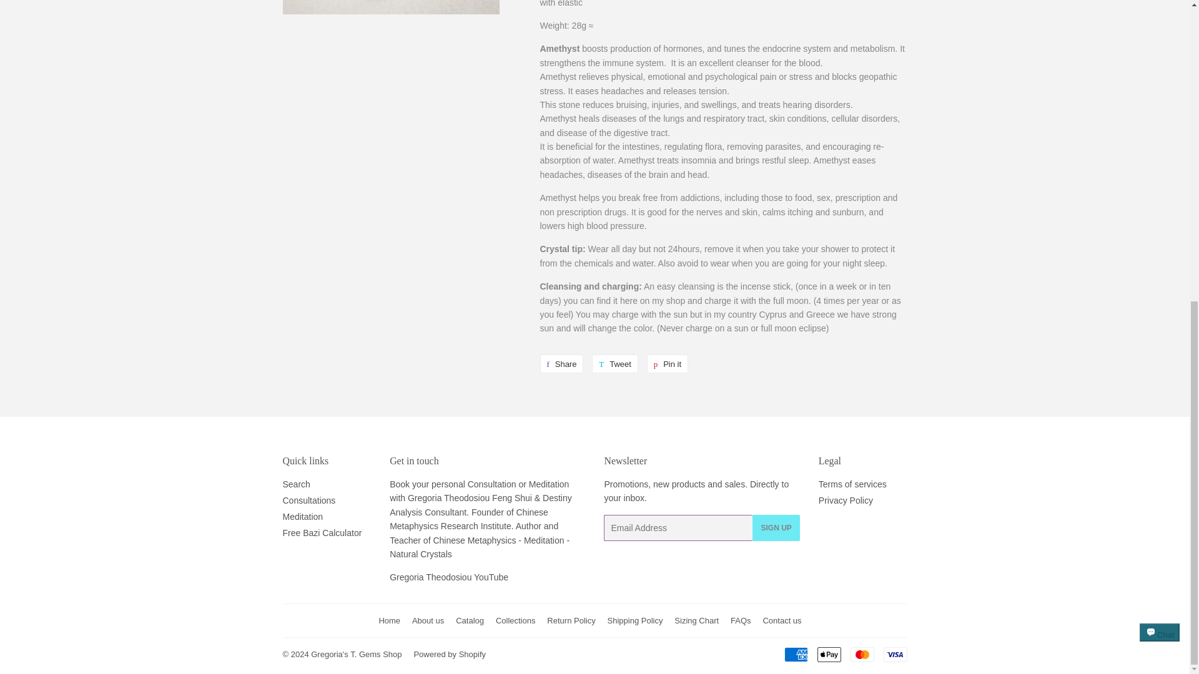 Image resolution: width=1199 pixels, height=674 pixels. What do you see at coordinates (322, 532) in the screenshot?
I see `Free Bazi Calculator` at bounding box center [322, 532].